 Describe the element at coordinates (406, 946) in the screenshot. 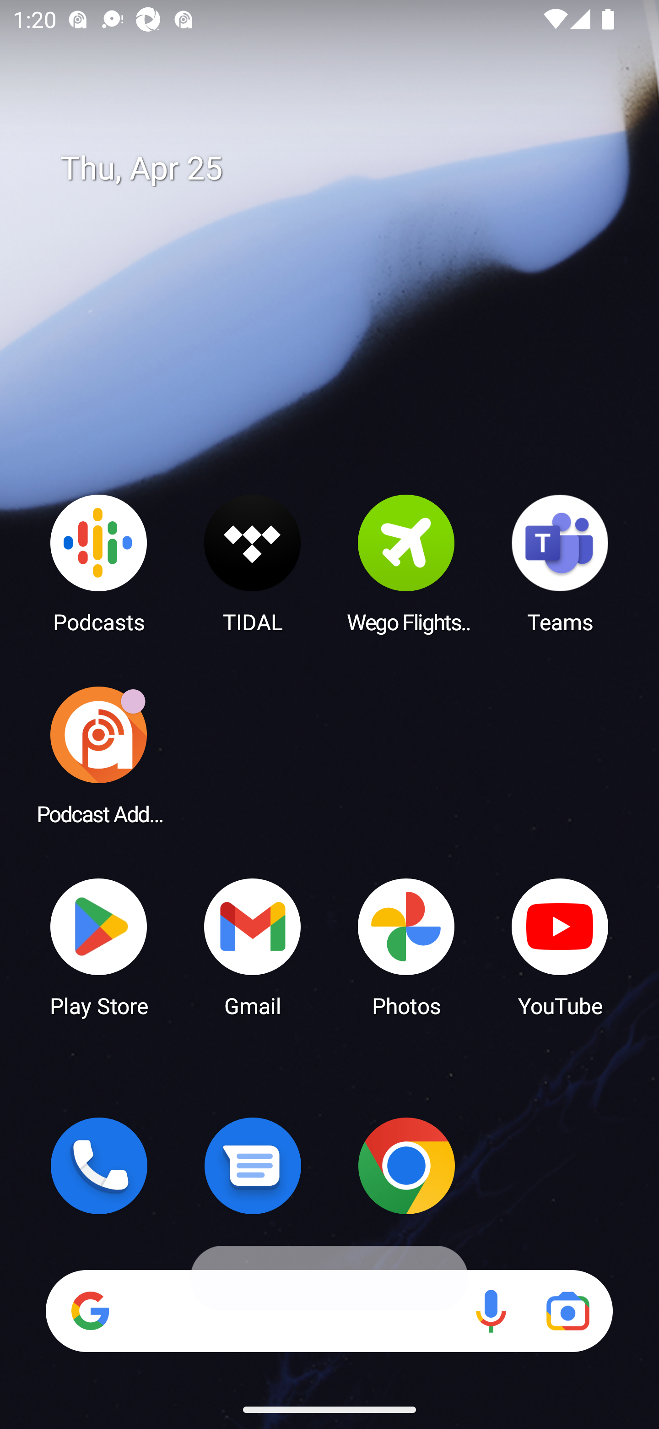

I see `Photos` at that location.